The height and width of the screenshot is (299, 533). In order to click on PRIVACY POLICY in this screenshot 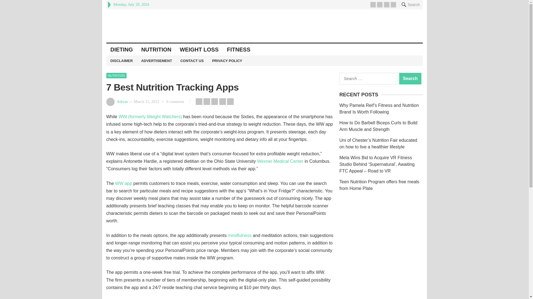, I will do `click(227, 61)`.